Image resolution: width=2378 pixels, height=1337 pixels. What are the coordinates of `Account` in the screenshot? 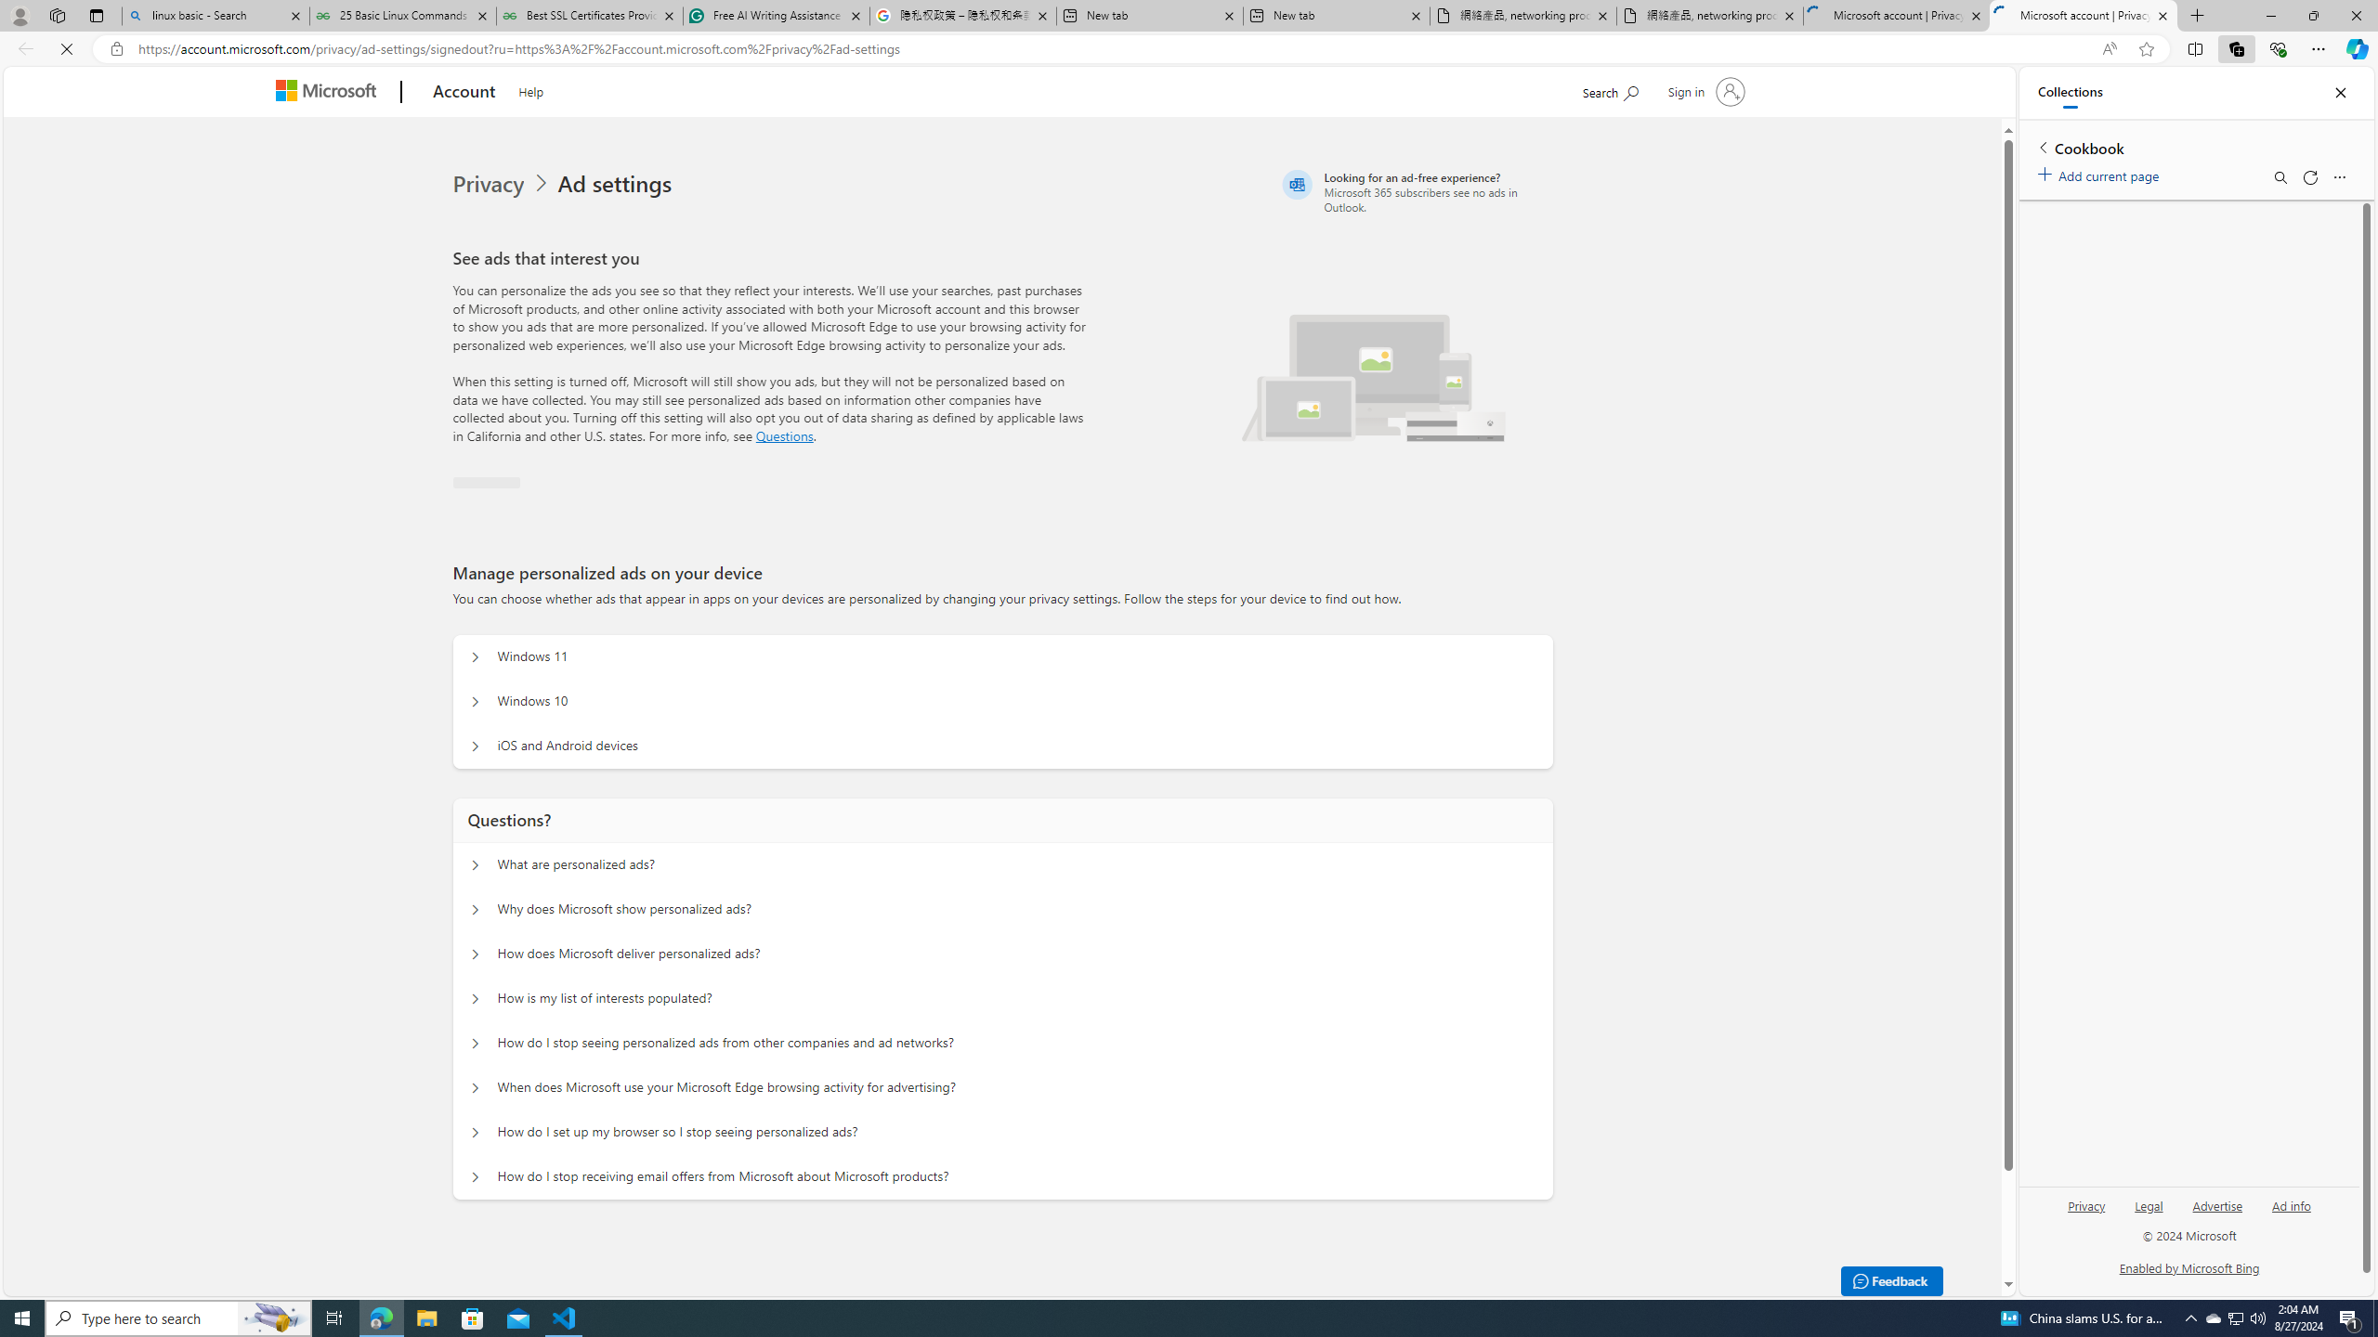 It's located at (463, 93).